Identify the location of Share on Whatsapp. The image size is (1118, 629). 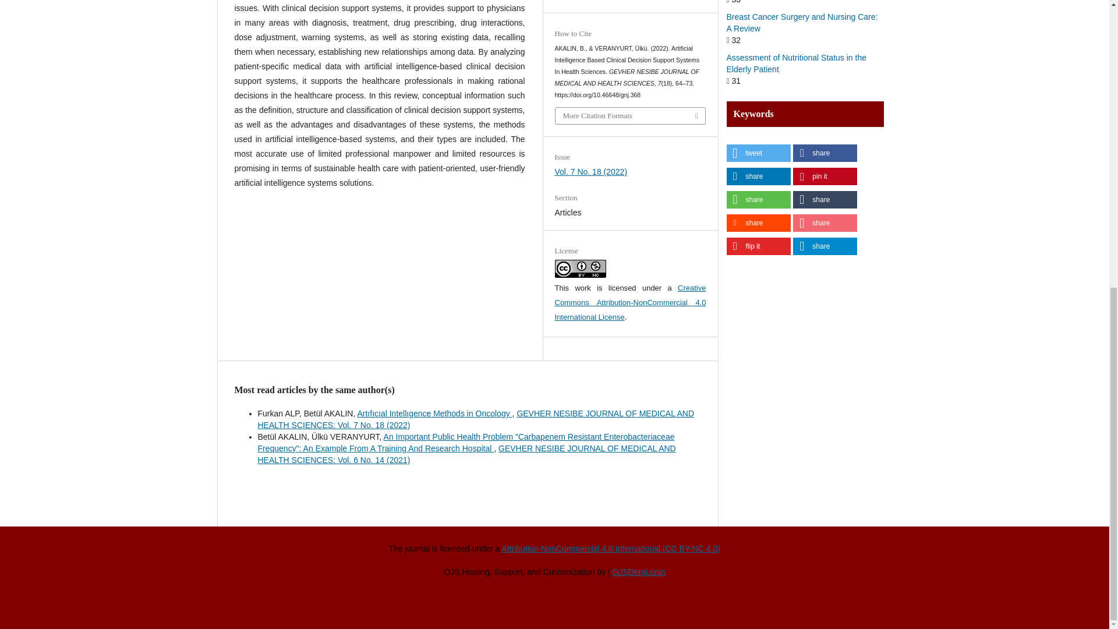
(758, 199).